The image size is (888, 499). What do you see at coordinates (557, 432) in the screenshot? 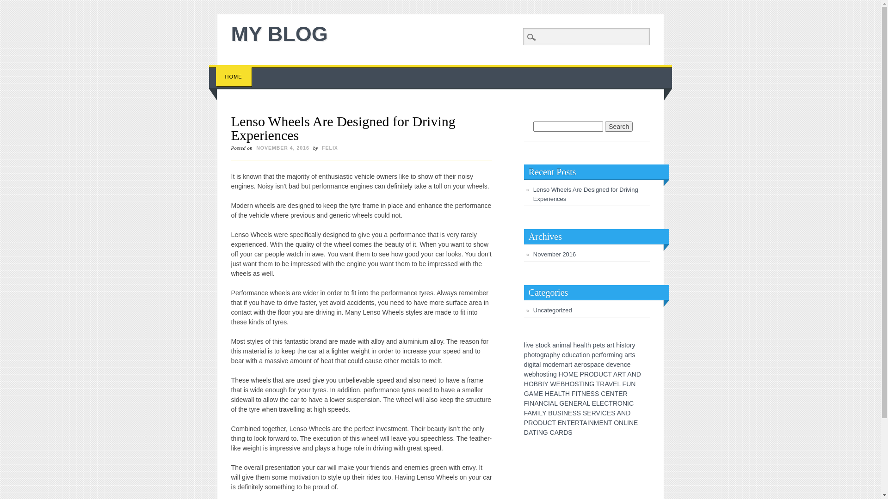
I see `A` at bounding box center [557, 432].